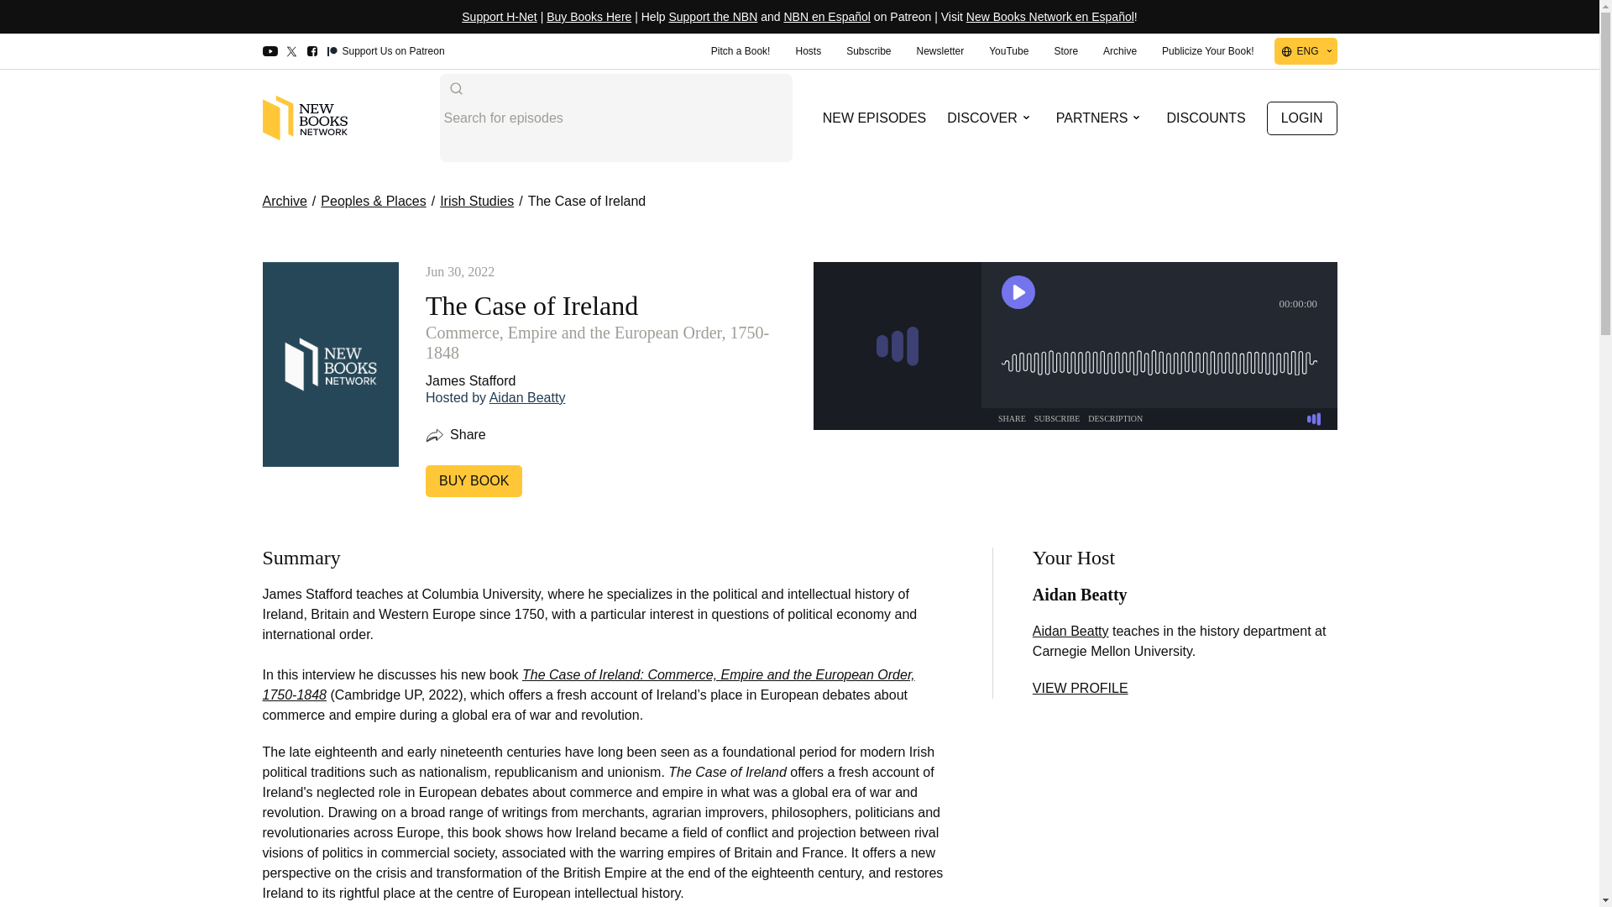  Describe the element at coordinates (868, 50) in the screenshot. I see `Subscribe` at that location.